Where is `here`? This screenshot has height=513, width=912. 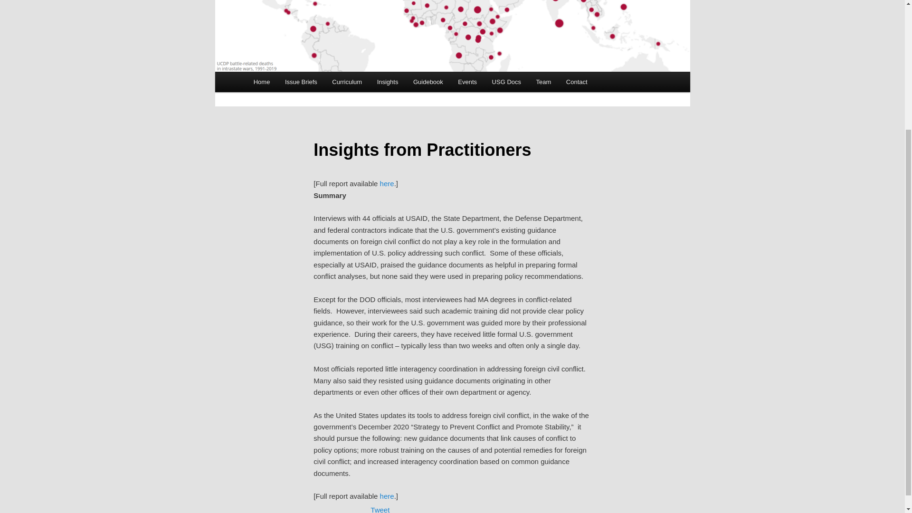 here is located at coordinates (387, 183).